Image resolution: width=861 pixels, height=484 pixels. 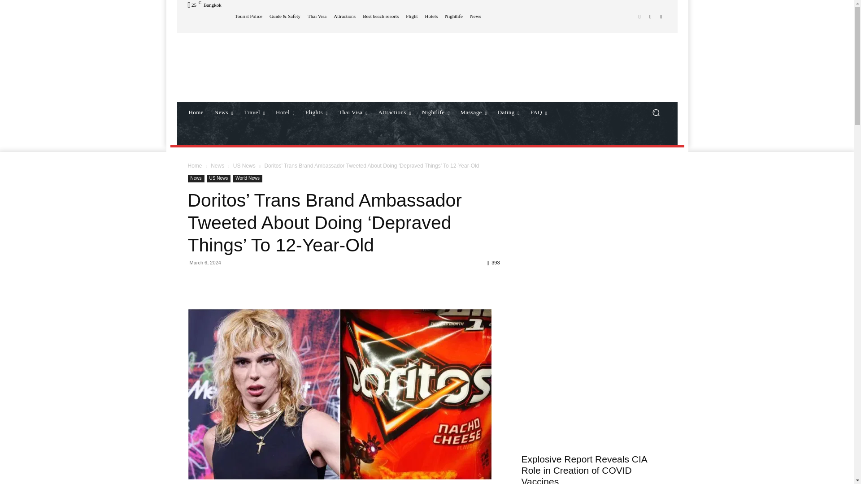 What do you see at coordinates (639, 16) in the screenshot?
I see `GETTR` at bounding box center [639, 16].